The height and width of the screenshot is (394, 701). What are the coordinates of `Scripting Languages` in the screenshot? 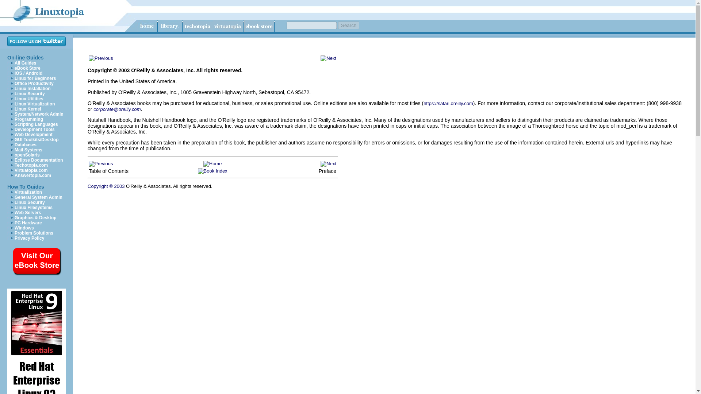 It's located at (37, 124).